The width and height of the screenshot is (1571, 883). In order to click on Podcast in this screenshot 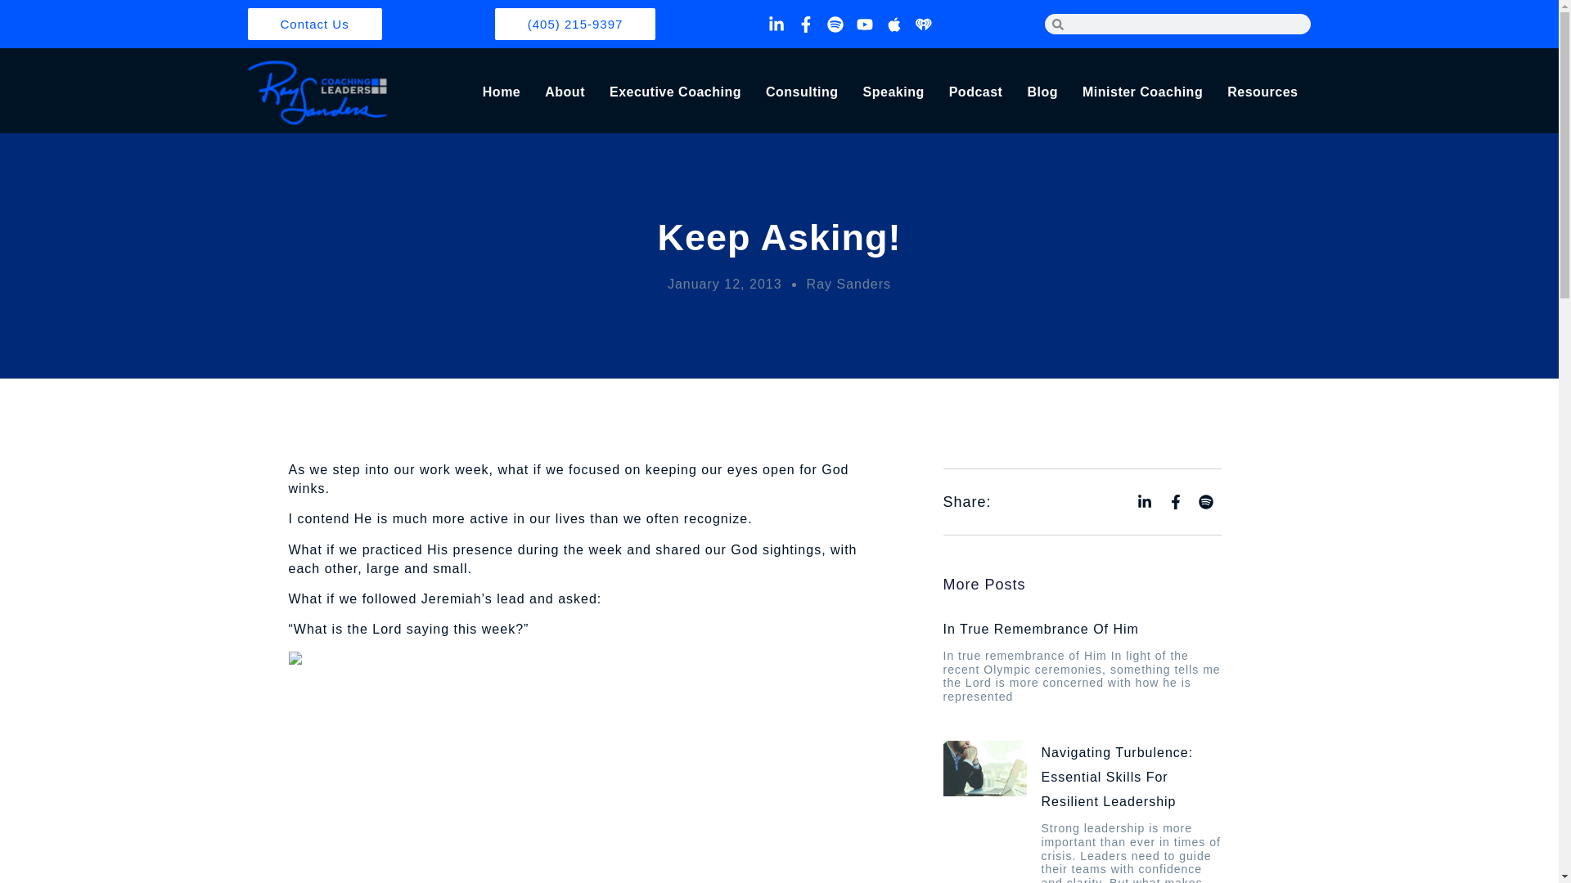, I will do `click(975, 92)`.